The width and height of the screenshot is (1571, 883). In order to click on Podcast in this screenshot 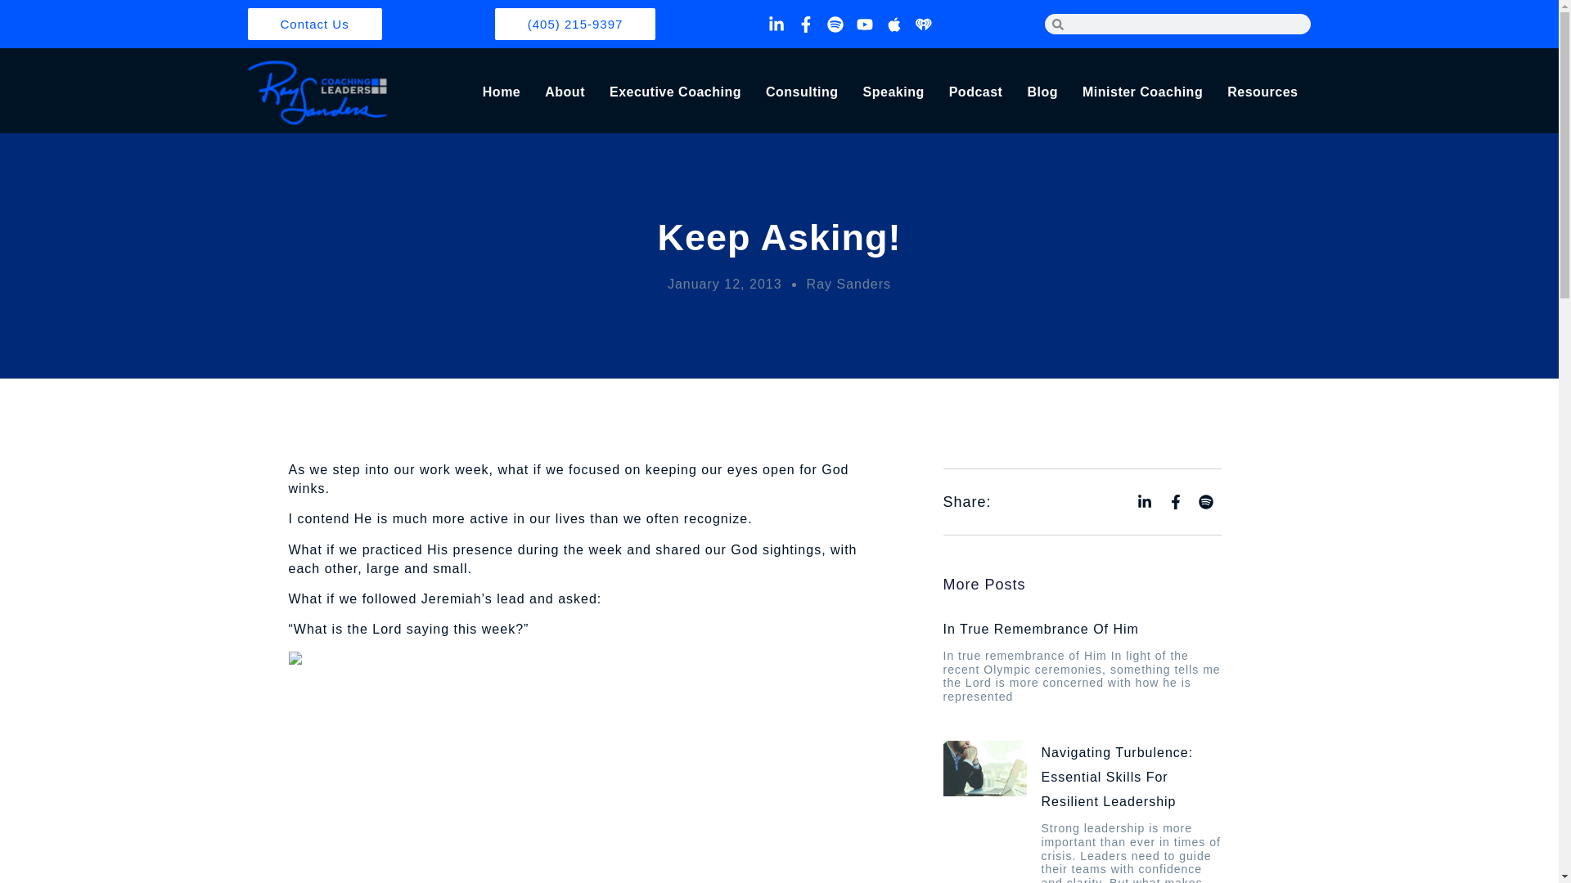, I will do `click(975, 92)`.